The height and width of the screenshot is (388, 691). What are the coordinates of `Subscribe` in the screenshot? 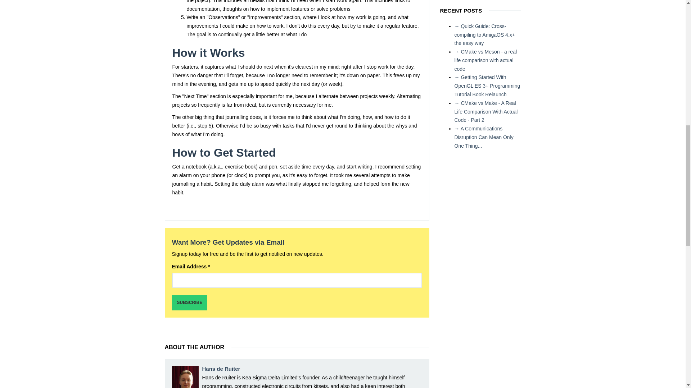 It's located at (190, 302).